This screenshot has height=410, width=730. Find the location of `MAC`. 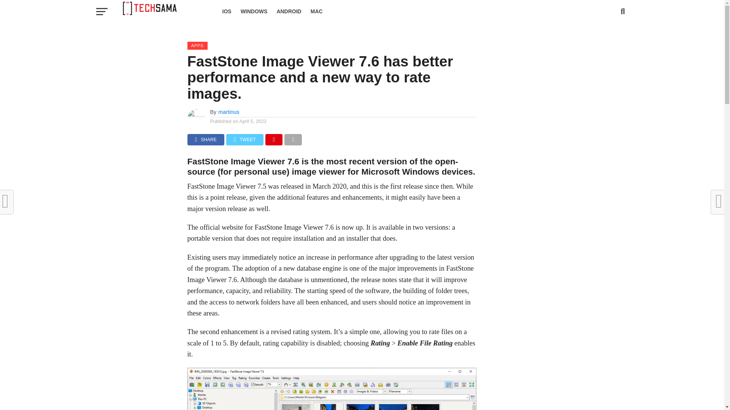

MAC is located at coordinates (316, 11).